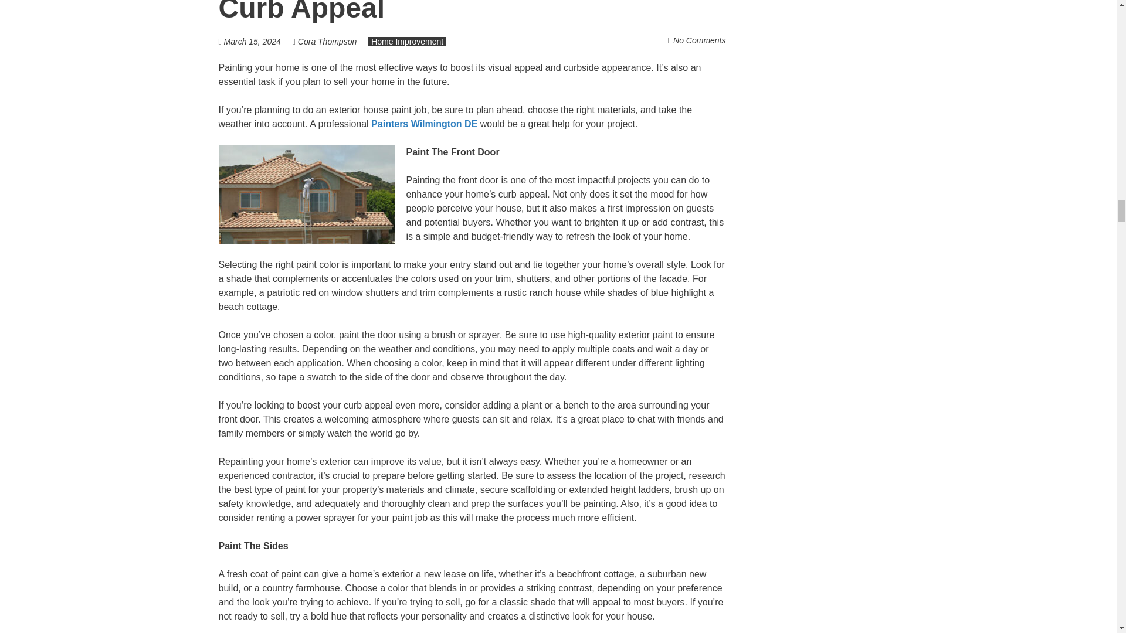  I want to click on View all posts by Cora Thompson, so click(327, 41).